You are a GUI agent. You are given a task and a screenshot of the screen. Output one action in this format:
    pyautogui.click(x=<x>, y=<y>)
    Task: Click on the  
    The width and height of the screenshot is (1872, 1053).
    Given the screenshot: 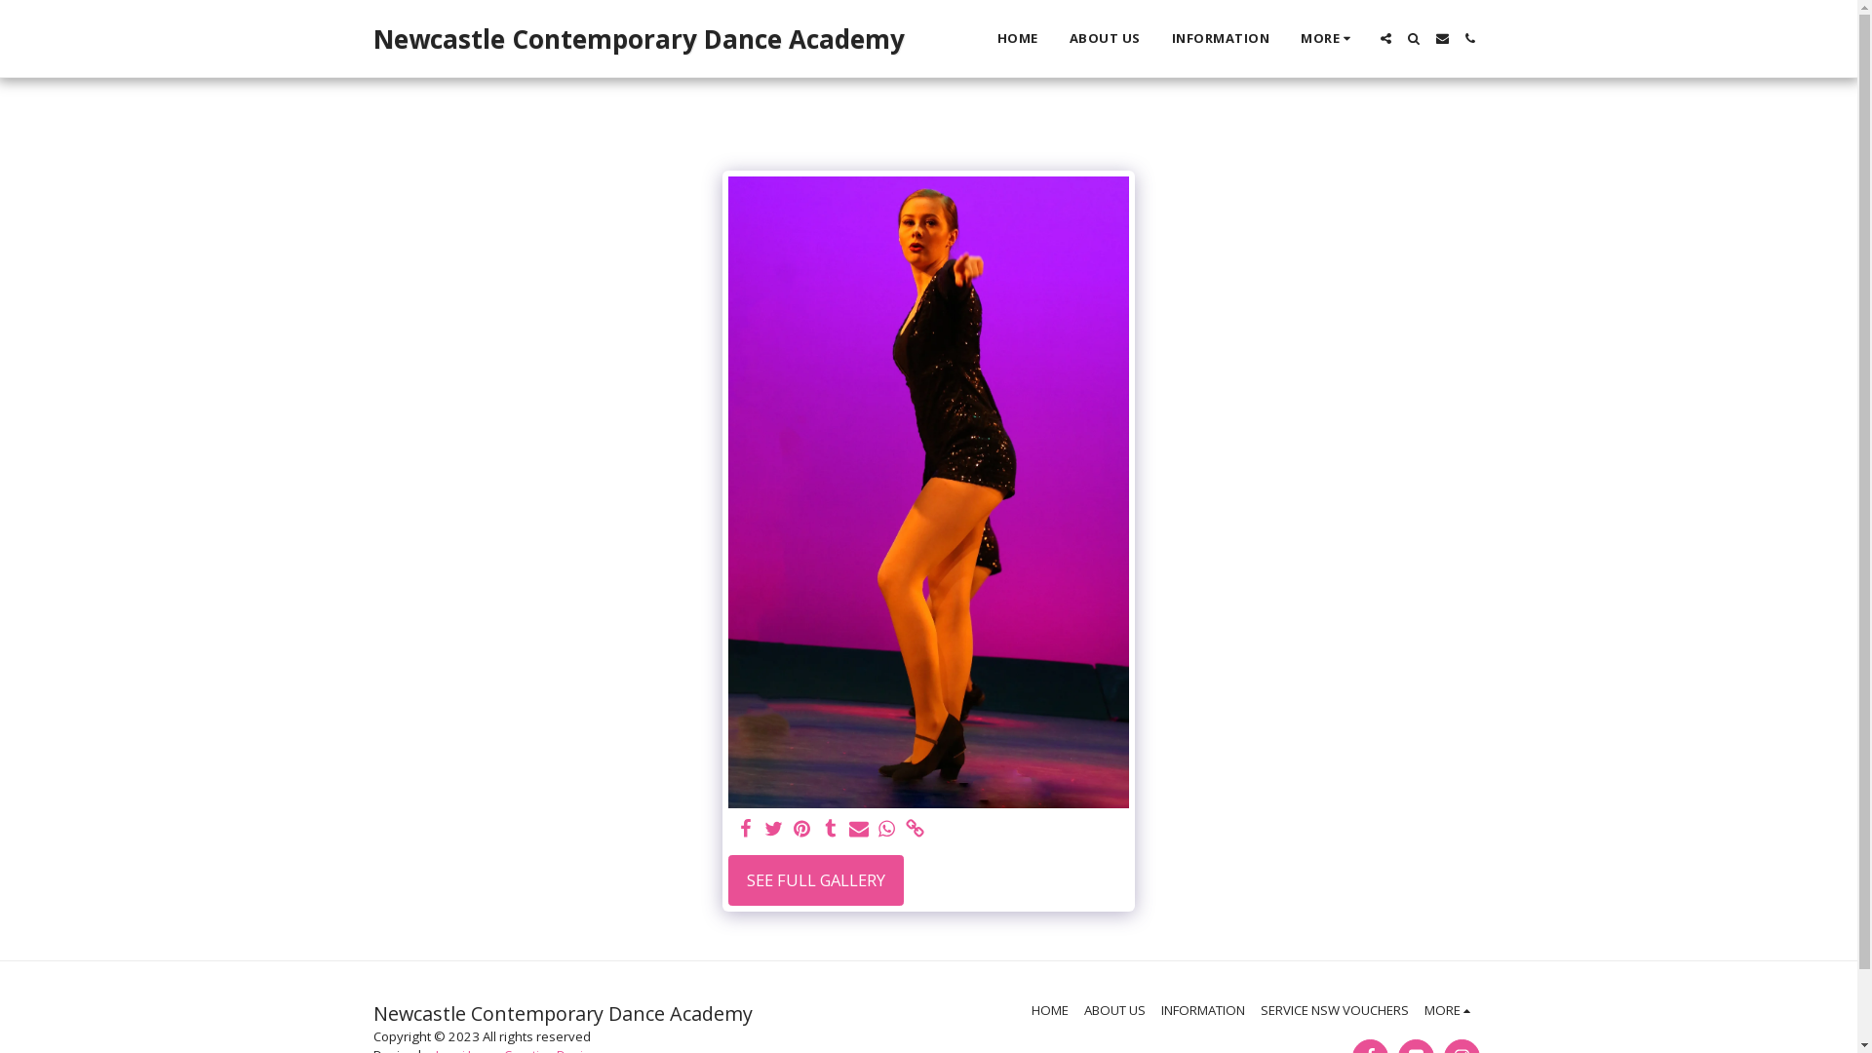 What is the action you would take?
    pyautogui.click(x=1443, y=39)
    